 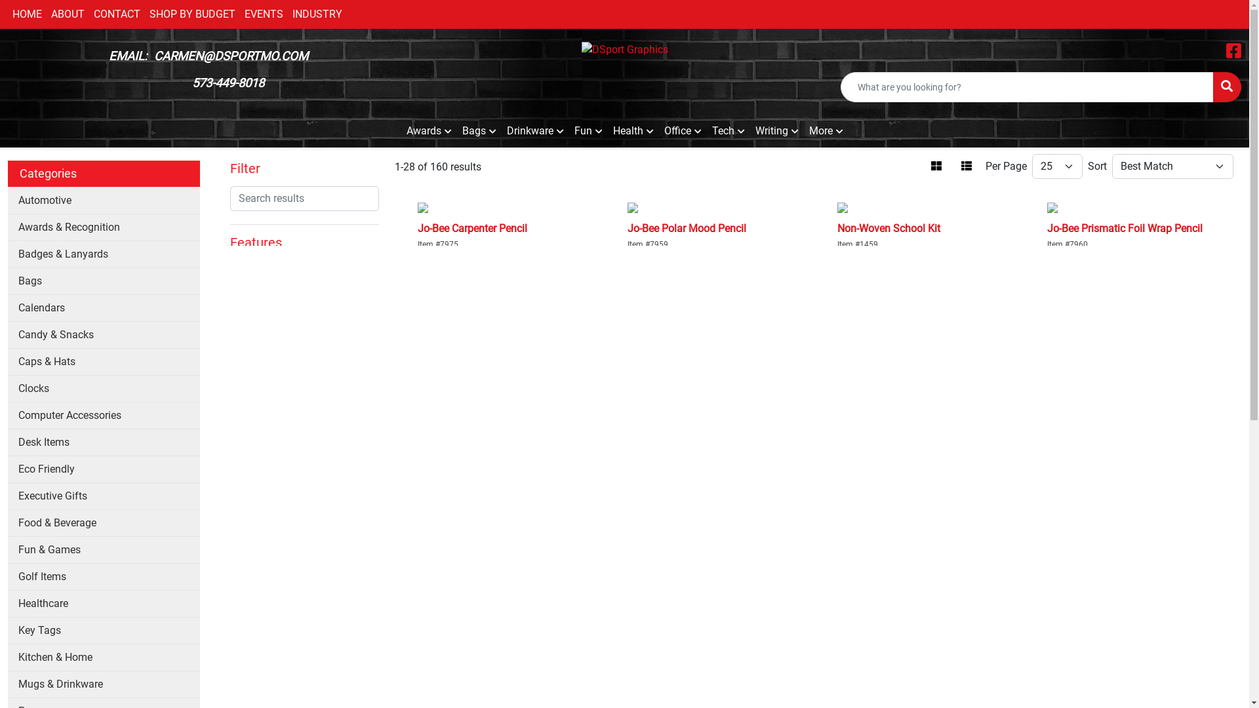 What do you see at coordinates (104, 227) in the screenshot?
I see `Awards & Recognition` at bounding box center [104, 227].